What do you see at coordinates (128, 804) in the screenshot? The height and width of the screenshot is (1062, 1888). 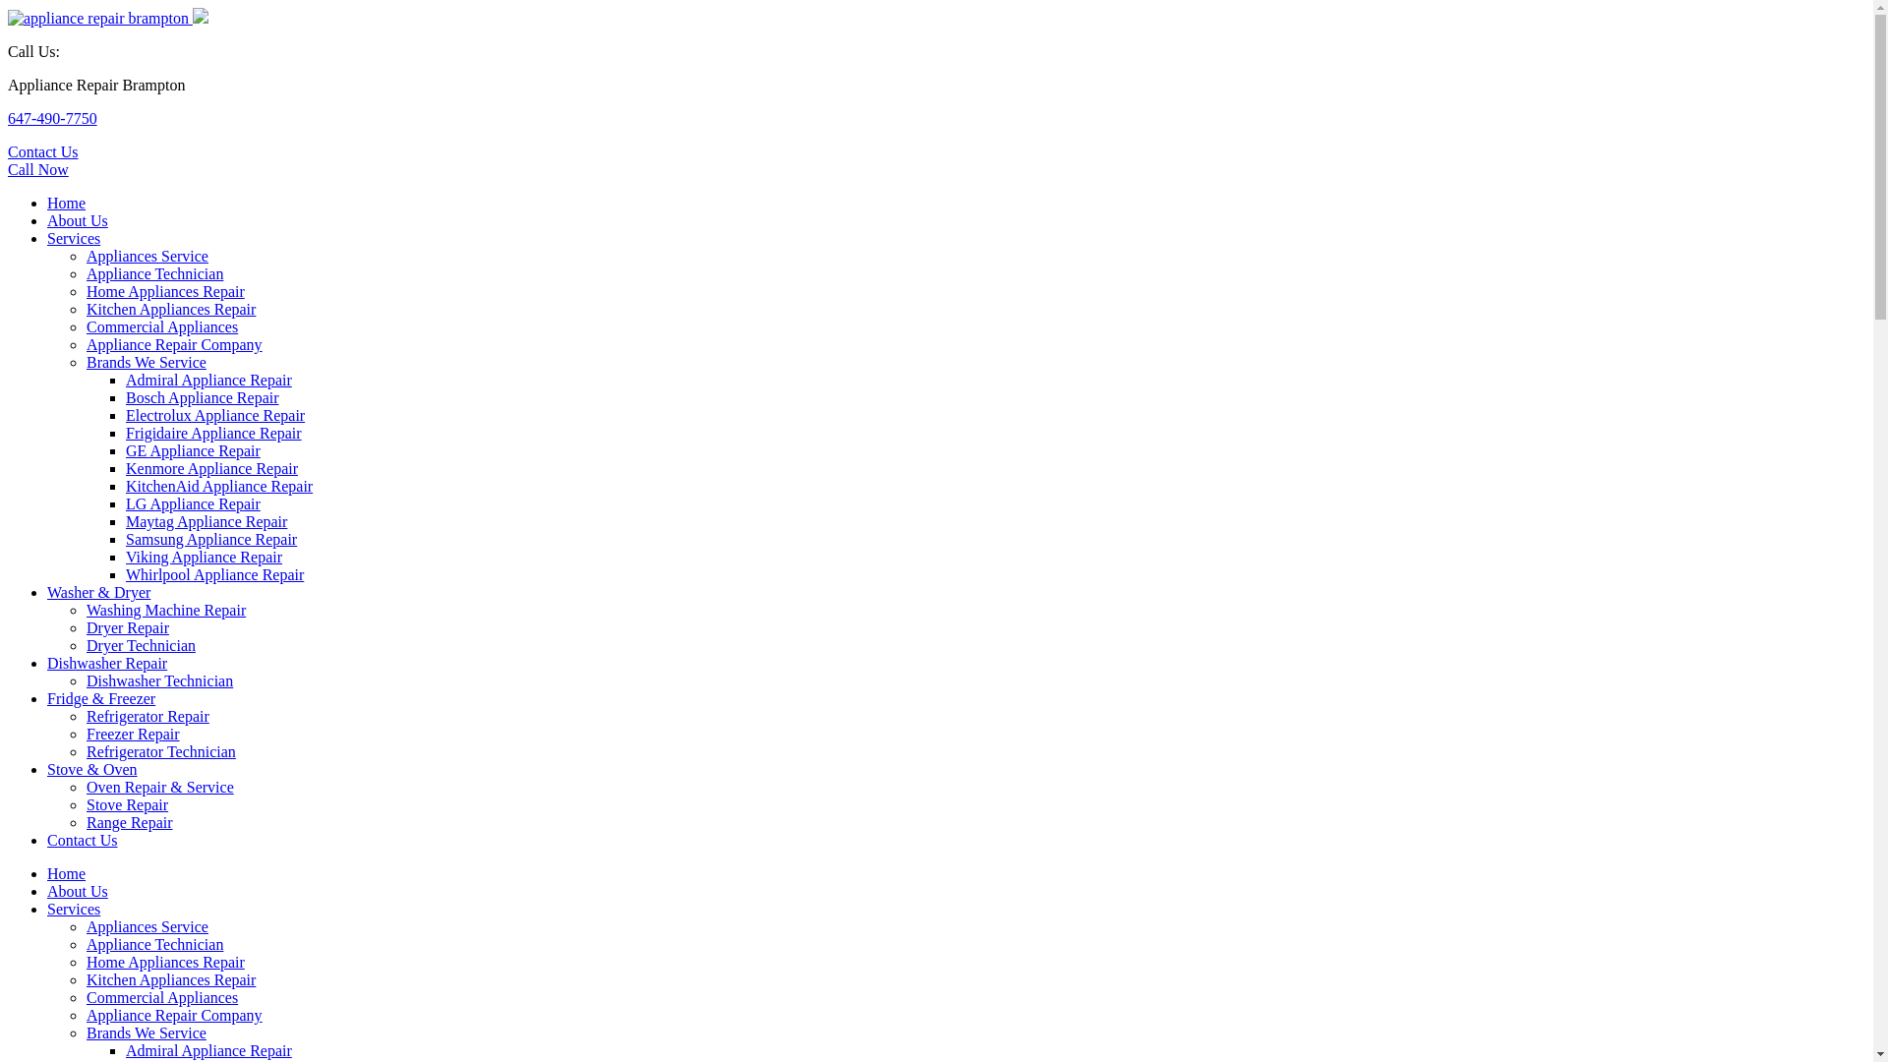 I see `Stove Repair` at bounding box center [128, 804].